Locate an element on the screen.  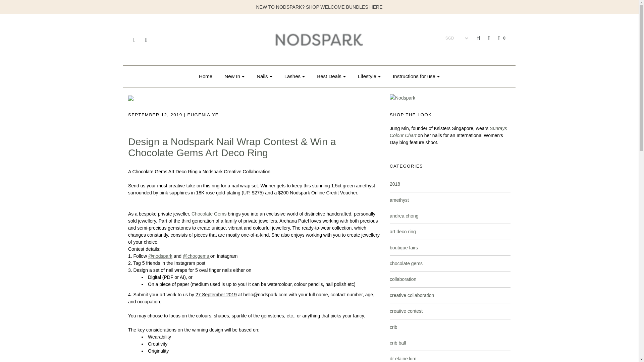
Search is located at coordinates (631, 2).